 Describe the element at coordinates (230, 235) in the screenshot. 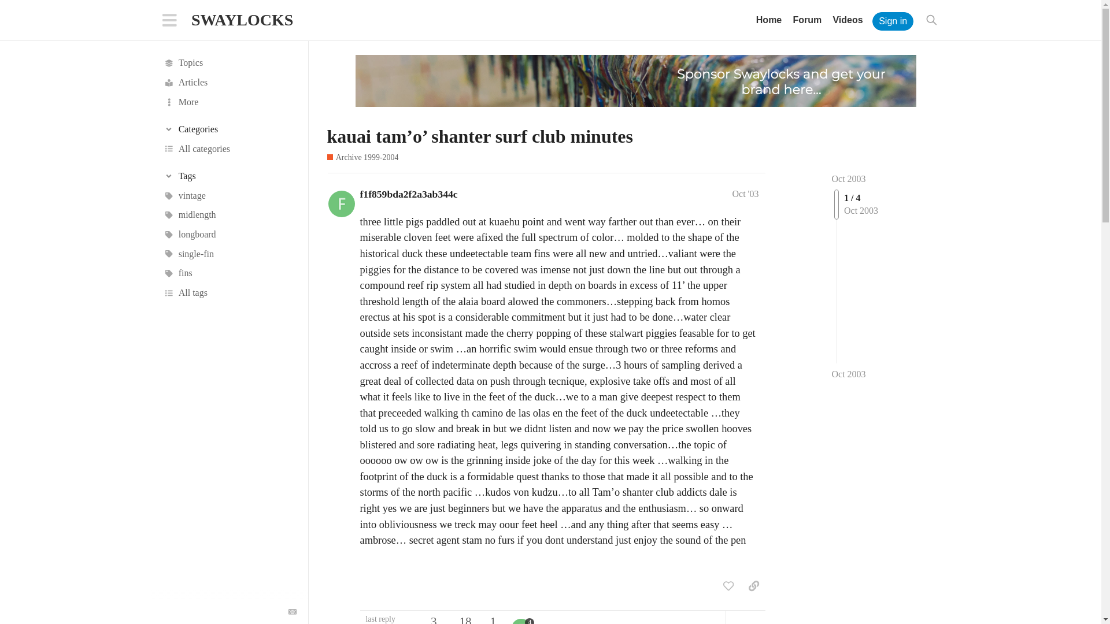

I see `longboard` at that location.